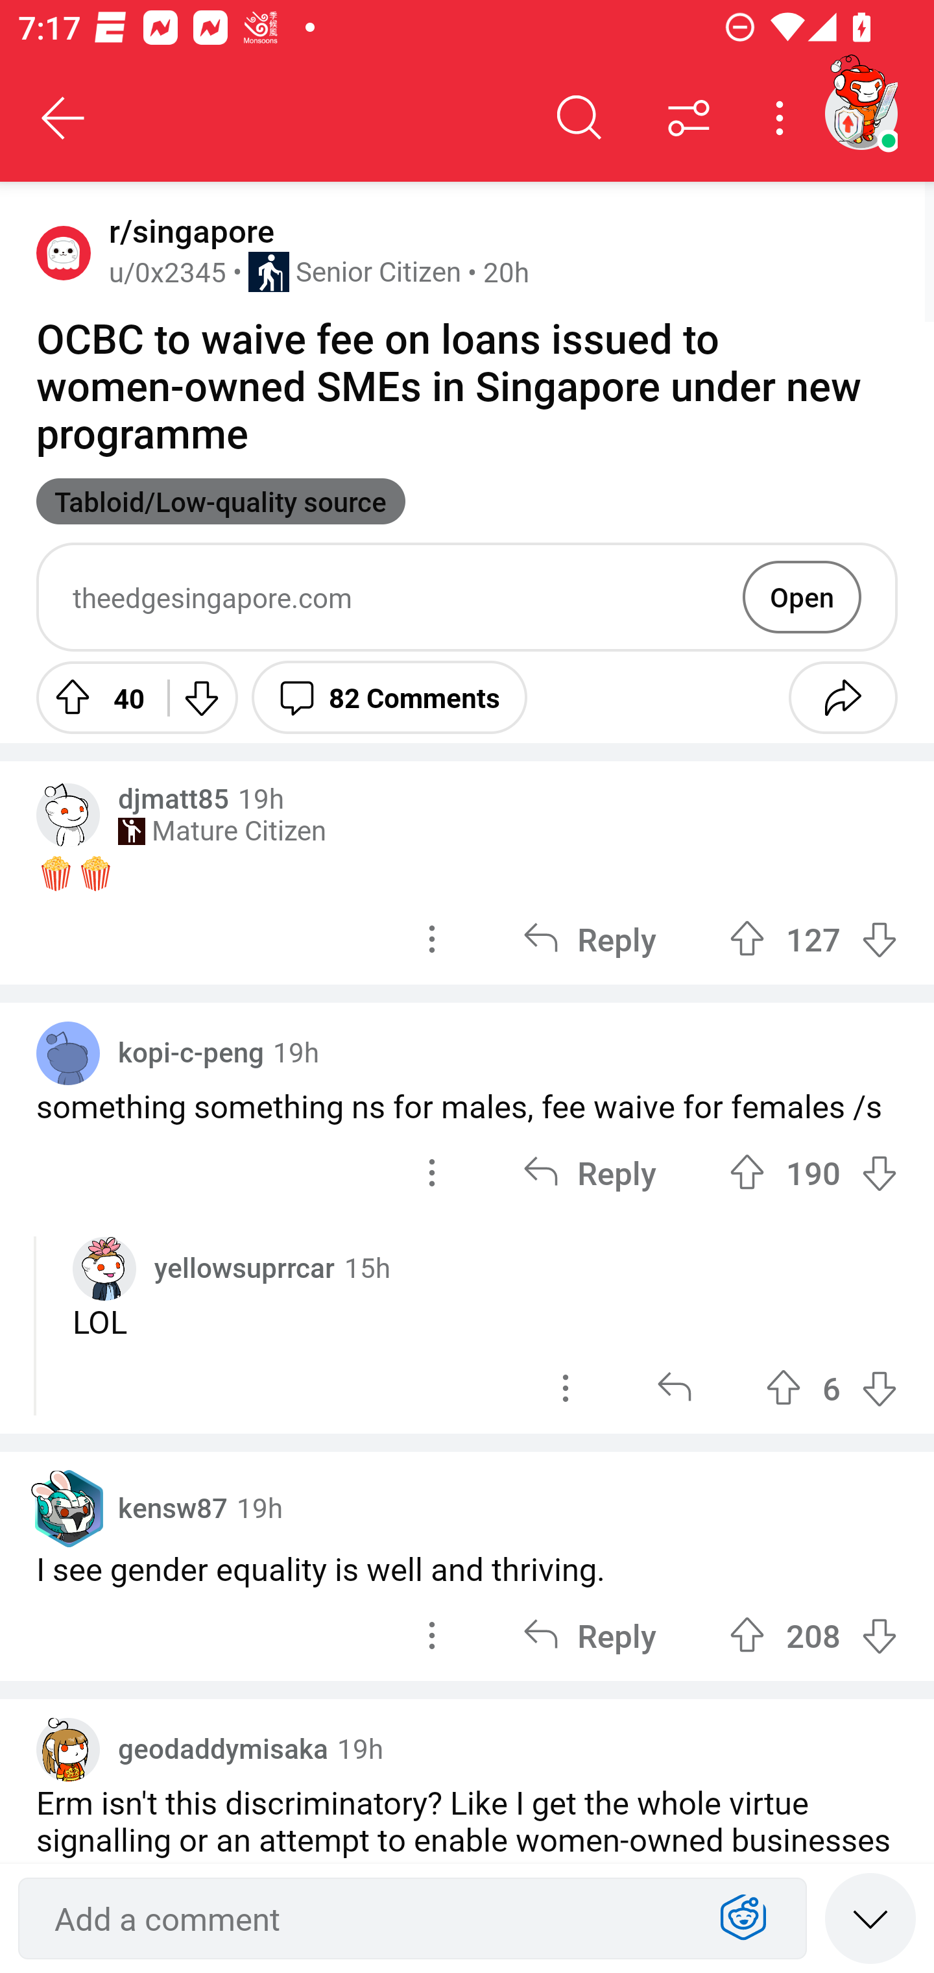  I want to click on I see gender equality is well and thriving., so click(467, 1568).